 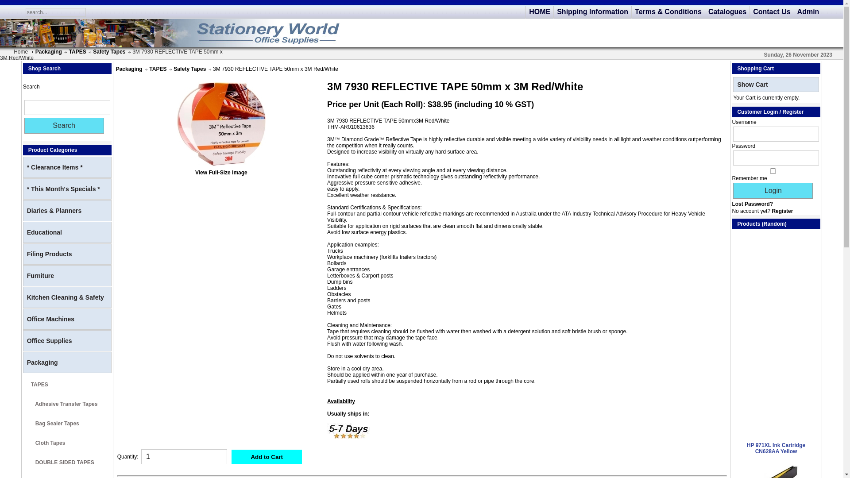 I want to click on Diaries & Planners, so click(x=67, y=211).